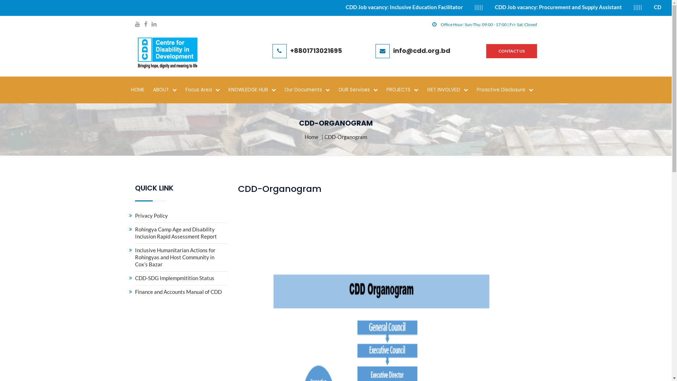 The image size is (677, 381). What do you see at coordinates (169, 90) in the screenshot?
I see `ABOUT` at bounding box center [169, 90].